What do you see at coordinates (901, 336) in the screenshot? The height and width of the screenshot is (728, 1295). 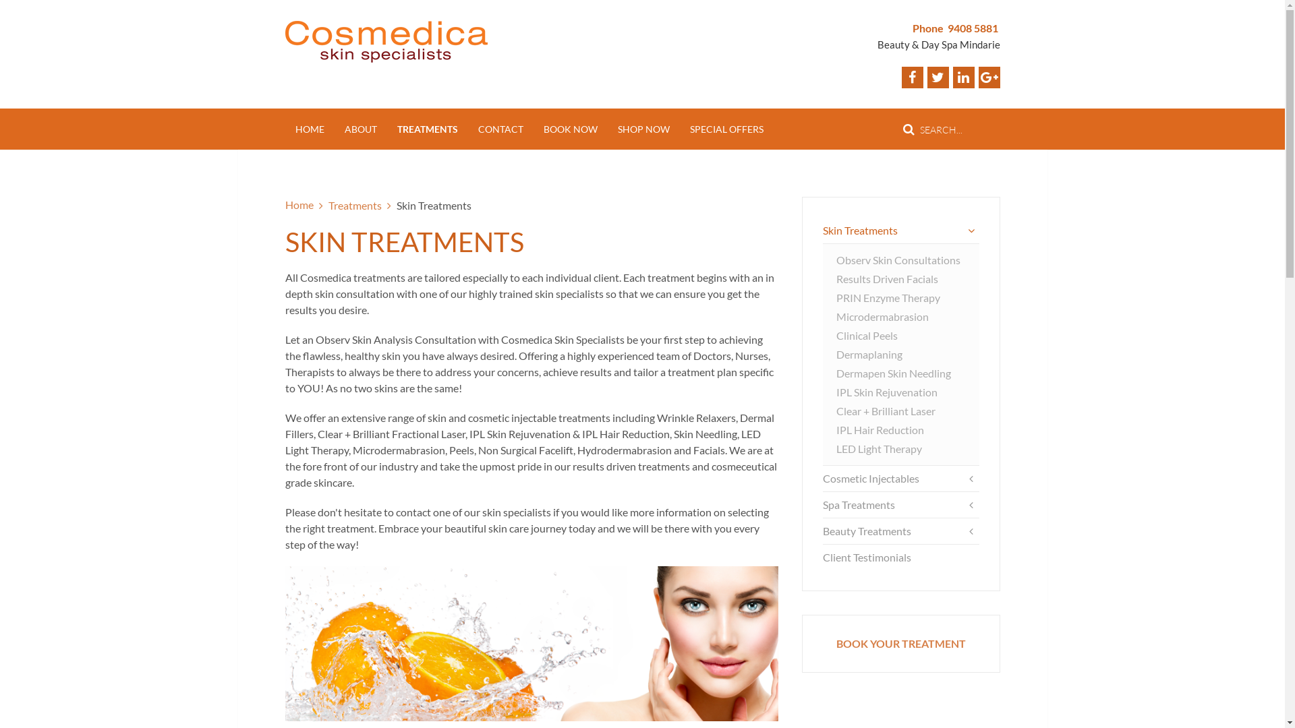 I see `Clinical Peels` at bounding box center [901, 336].